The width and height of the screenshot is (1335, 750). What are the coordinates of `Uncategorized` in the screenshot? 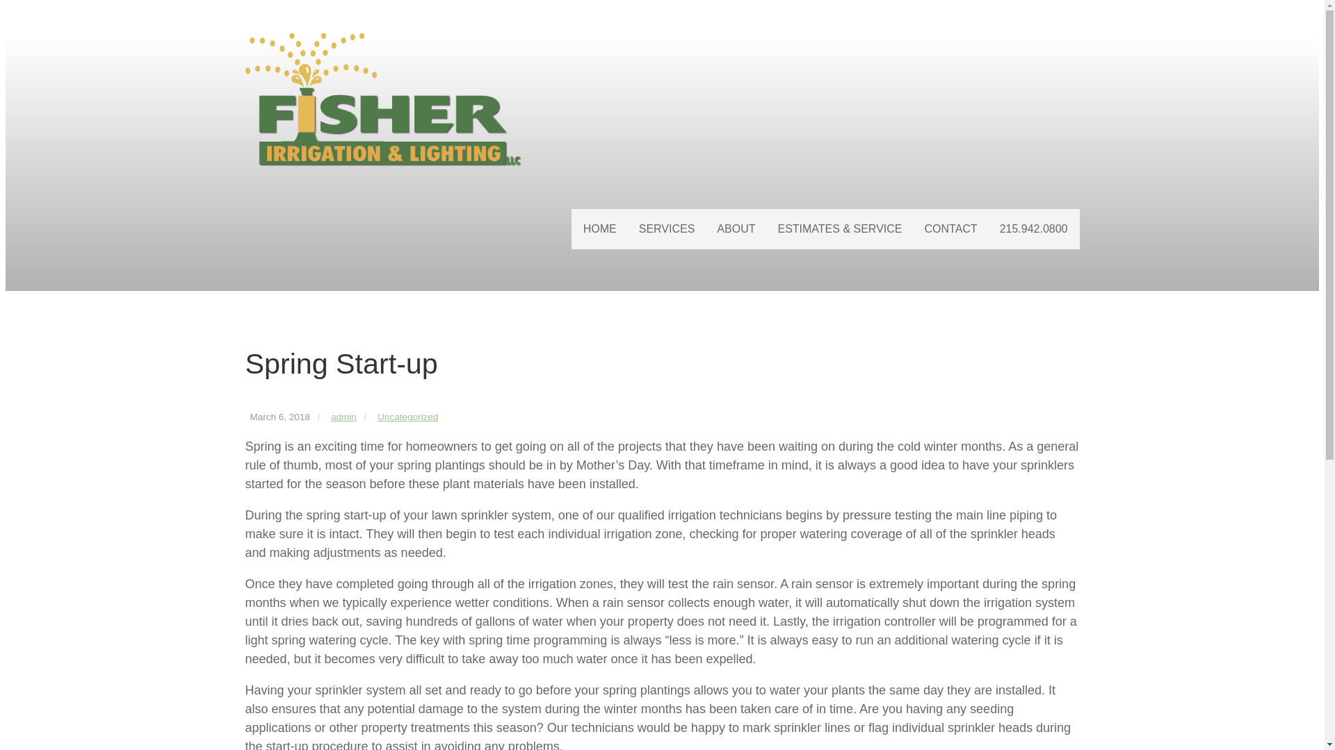 It's located at (407, 417).